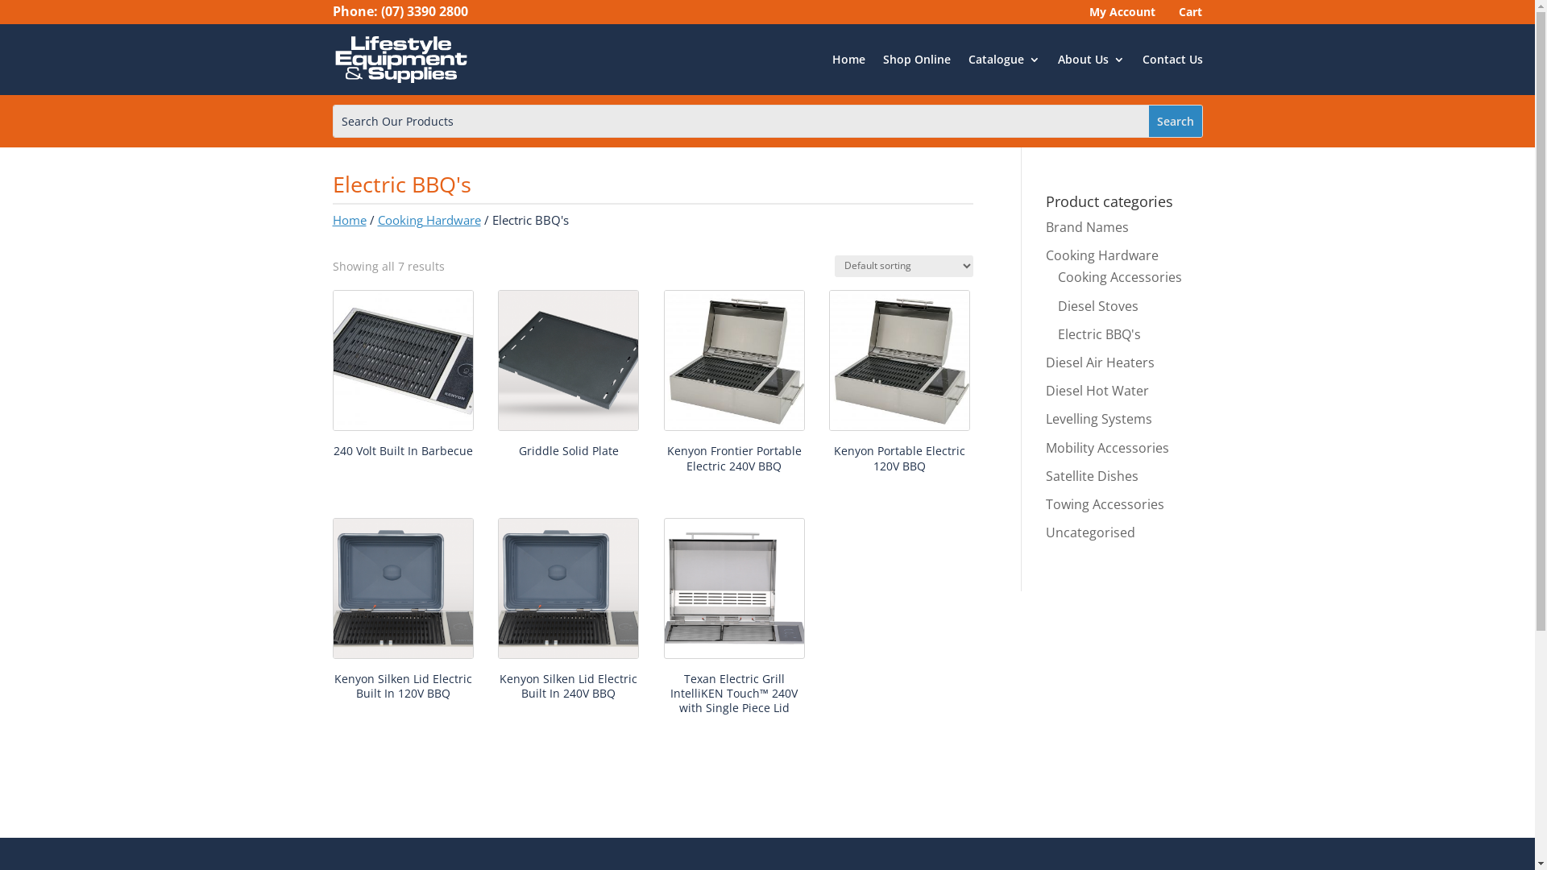 Image resolution: width=1547 pixels, height=870 pixels. I want to click on About Us, so click(1091, 60).